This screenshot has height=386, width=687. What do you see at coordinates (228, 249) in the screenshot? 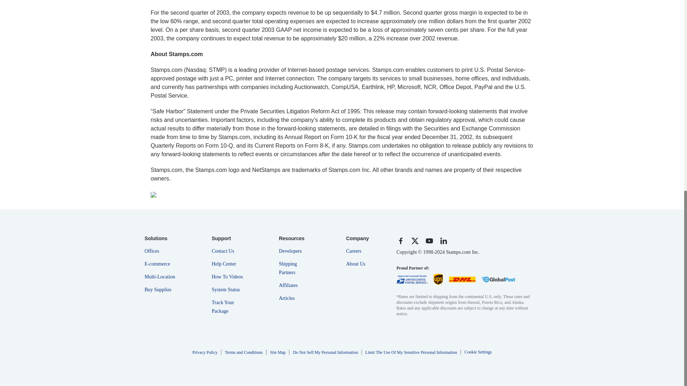
I see `Contact Us` at bounding box center [228, 249].